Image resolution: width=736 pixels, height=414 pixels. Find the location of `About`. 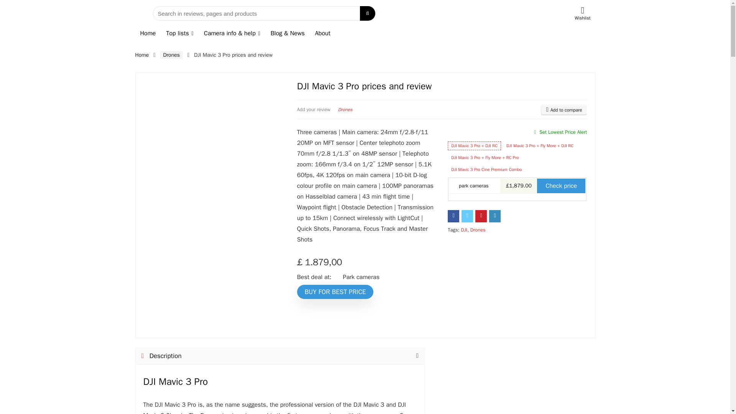

About is located at coordinates (323, 34).